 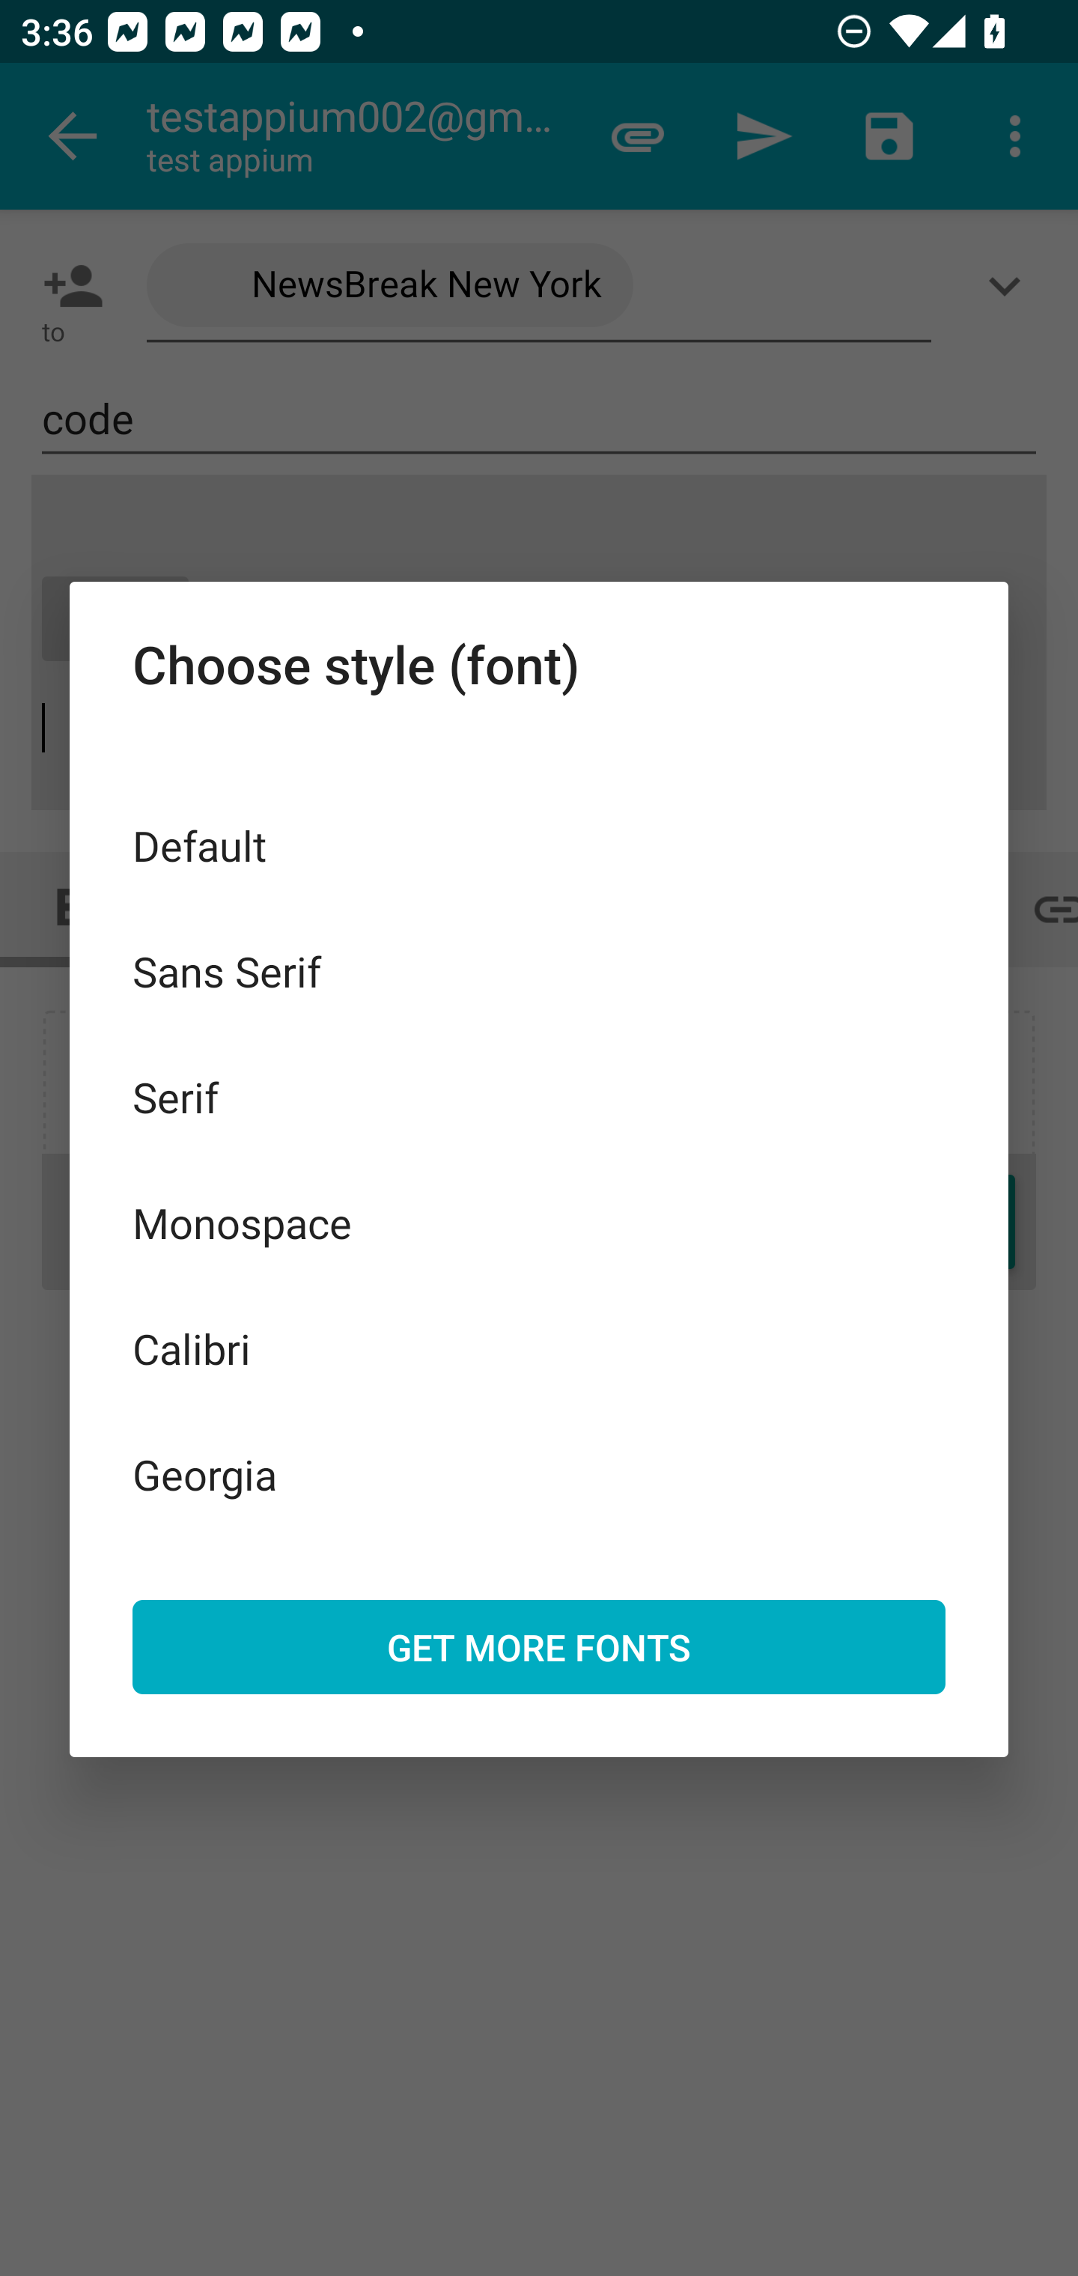 What do you see at coordinates (539, 1348) in the screenshot?
I see `Calibri` at bounding box center [539, 1348].